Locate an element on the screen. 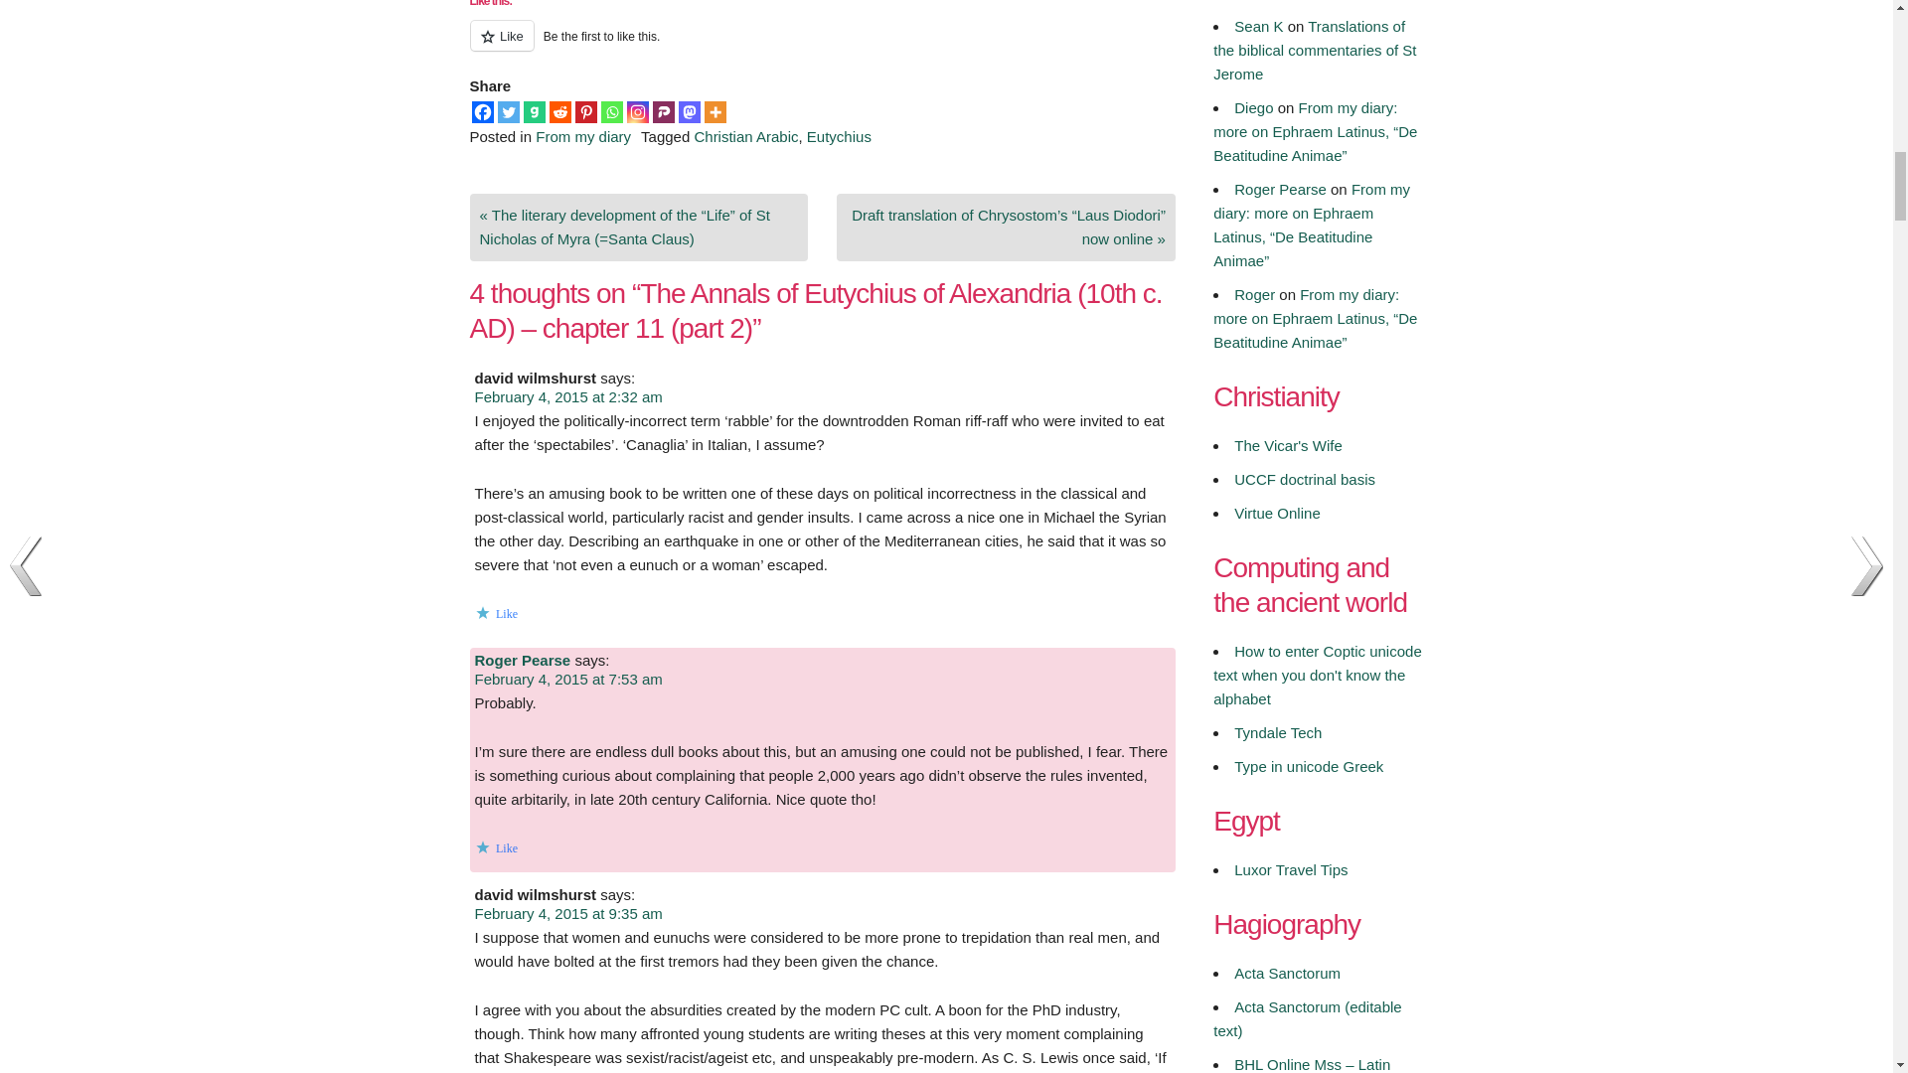 The height and width of the screenshot is (1073, 1908). Parler is located at coordinates (662, 111).